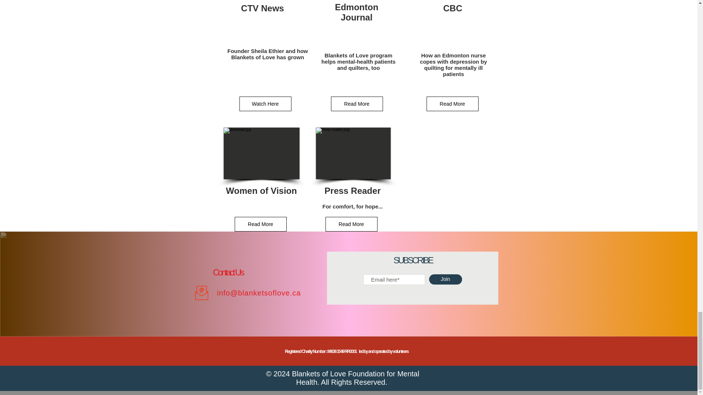 The width and height of the screenshot is (703, 395). I want to click on Join, so click(445, 279).